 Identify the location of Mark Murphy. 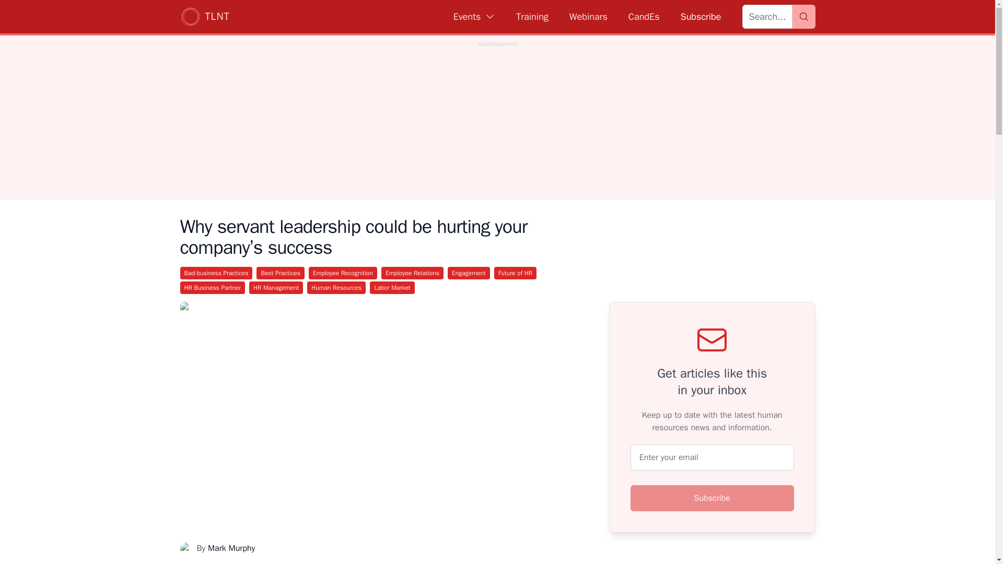
(231, 548).